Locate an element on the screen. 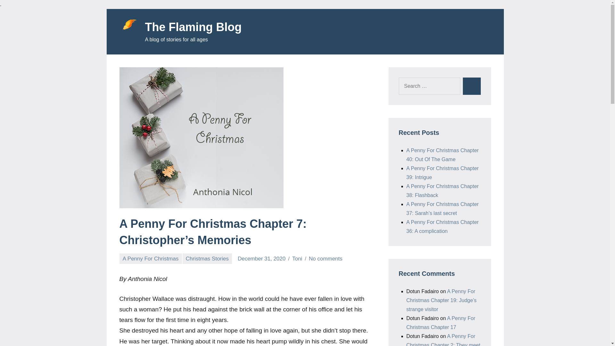 This screenshot has width=615, height=346. A Penny For Christmas is located at coordinates (150, 259).